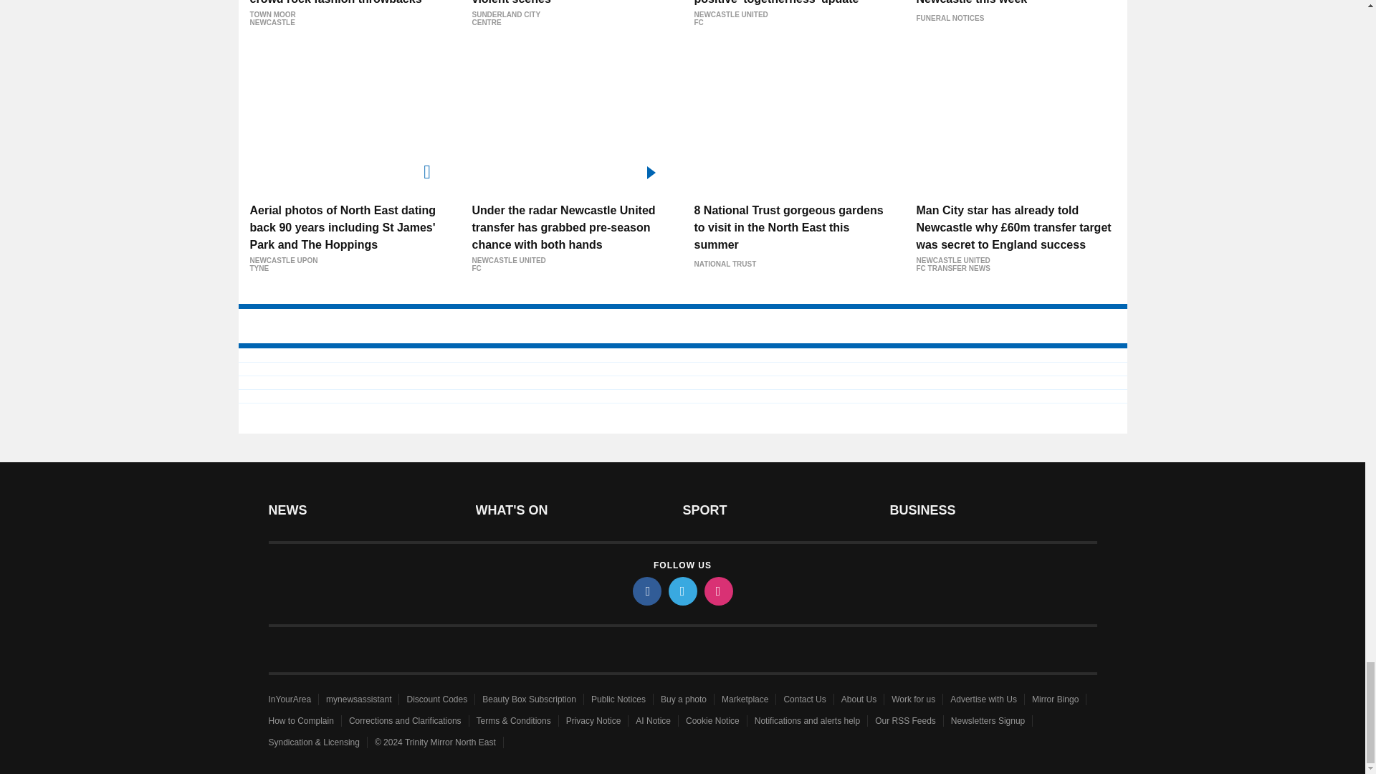 Image resolution: width=1376 pixels, height=774 pixels. I want to click on facebook, so click(646, 591).